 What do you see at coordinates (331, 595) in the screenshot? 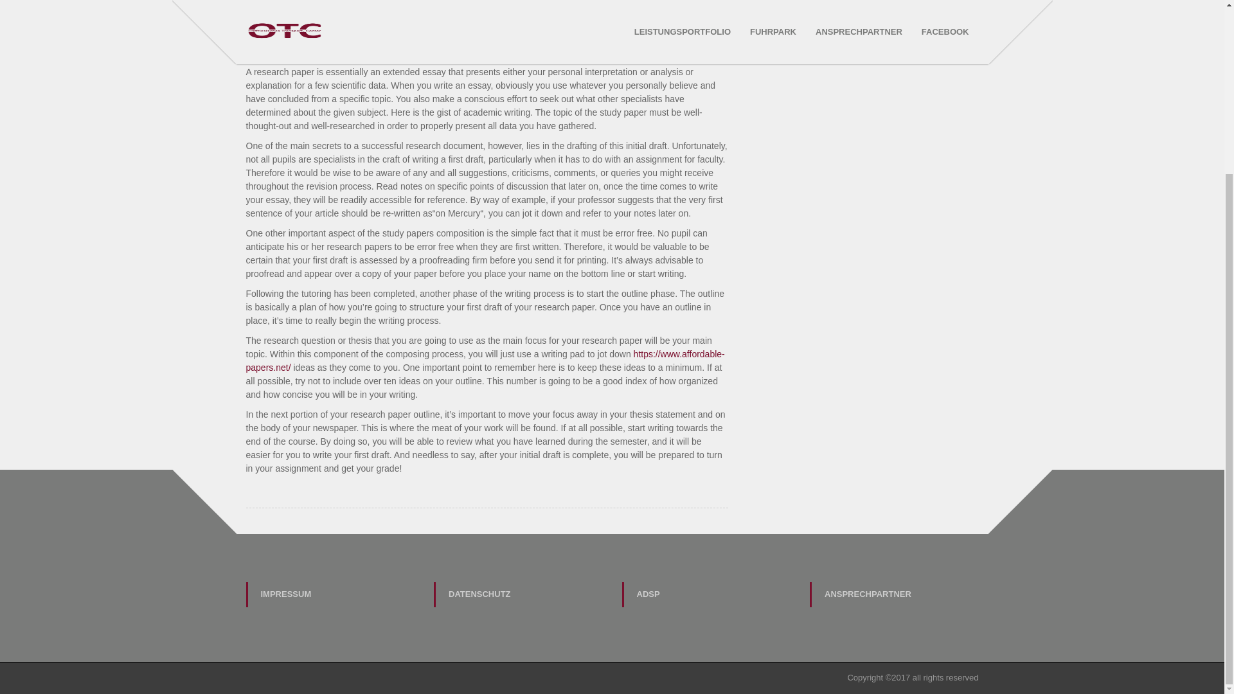
I see `IMPRESSUM` at bounding box center [331, 595].